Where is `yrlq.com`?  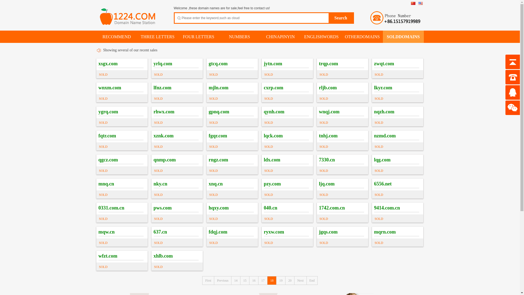
yrlq.com is located at coordinates (163, 64).